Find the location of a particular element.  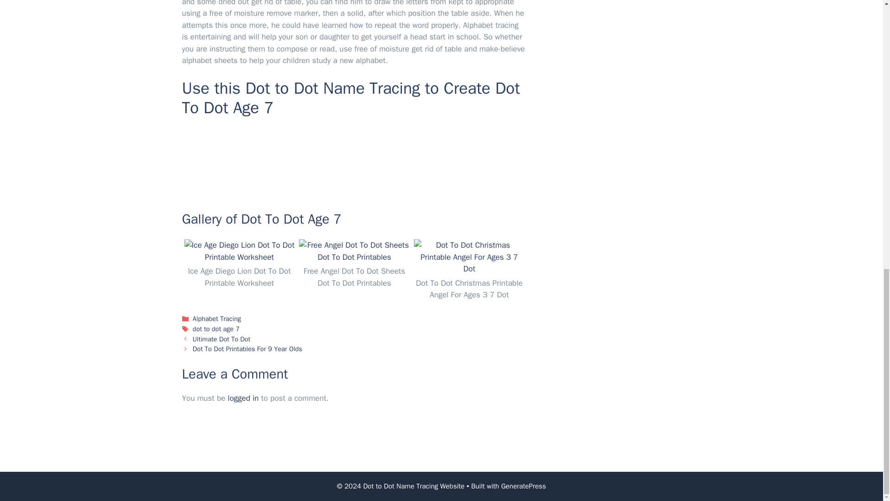

dot to dot age 7 is located at coordinates (216, 328).